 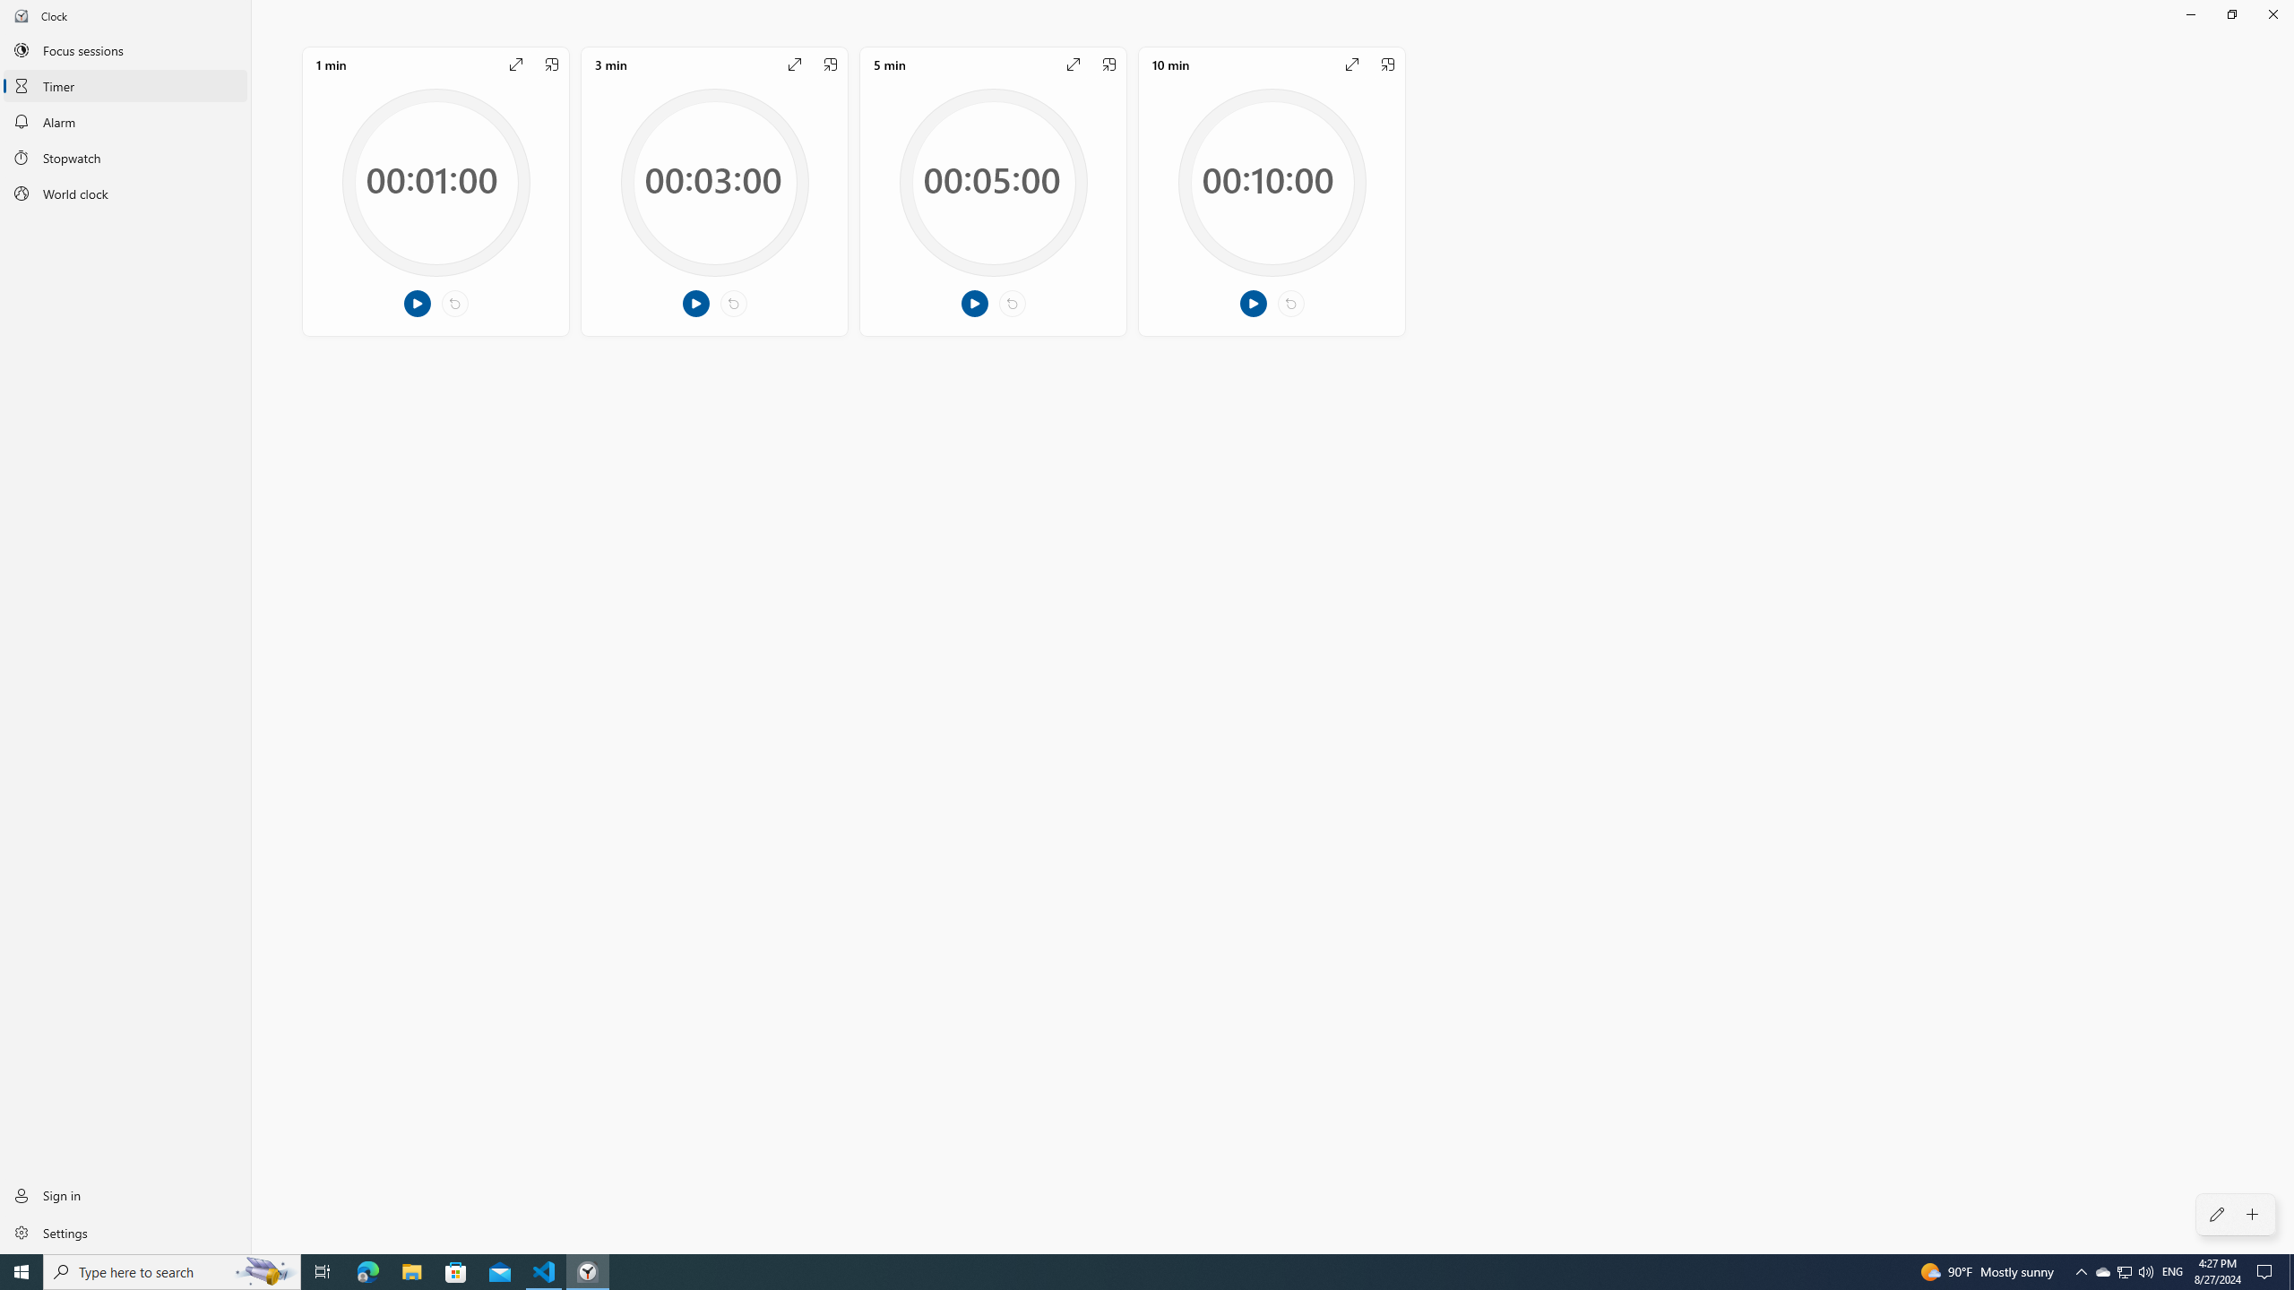 I want to click on Edit timer, so click(x=2217, y=1215).